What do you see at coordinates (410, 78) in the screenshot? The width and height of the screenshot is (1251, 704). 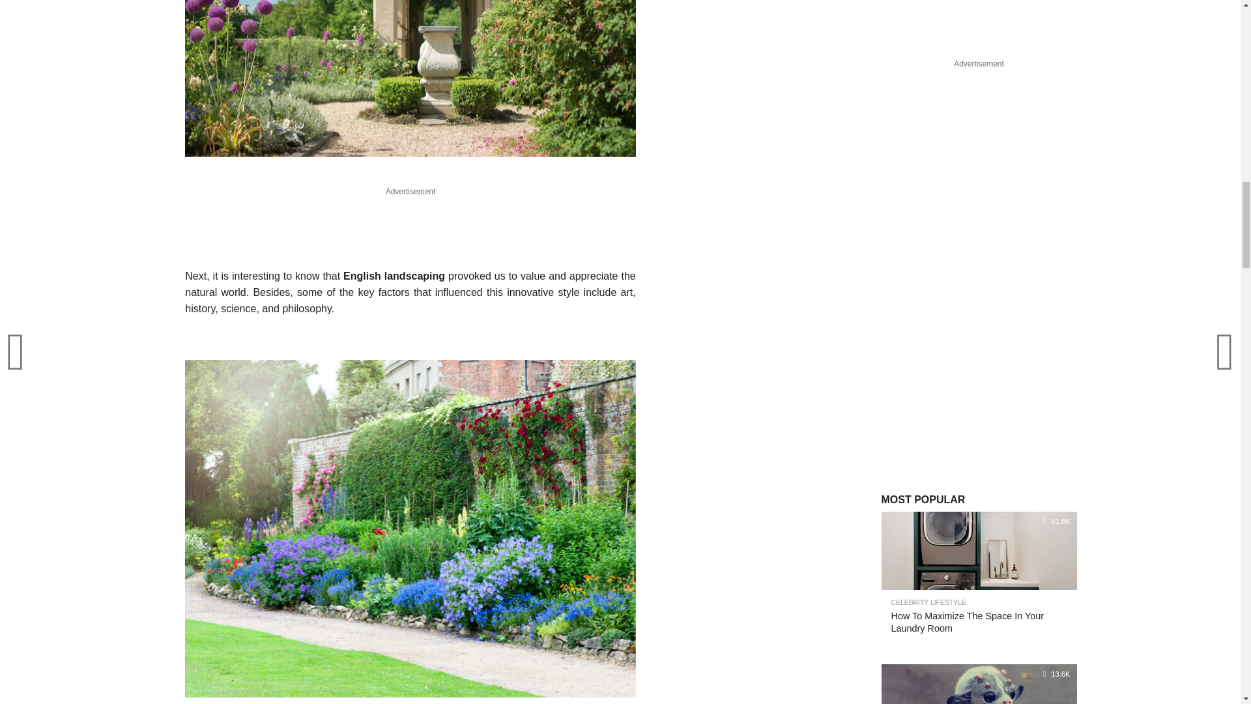 I see `Aristocratic garden` at bounding box center [410, 78].